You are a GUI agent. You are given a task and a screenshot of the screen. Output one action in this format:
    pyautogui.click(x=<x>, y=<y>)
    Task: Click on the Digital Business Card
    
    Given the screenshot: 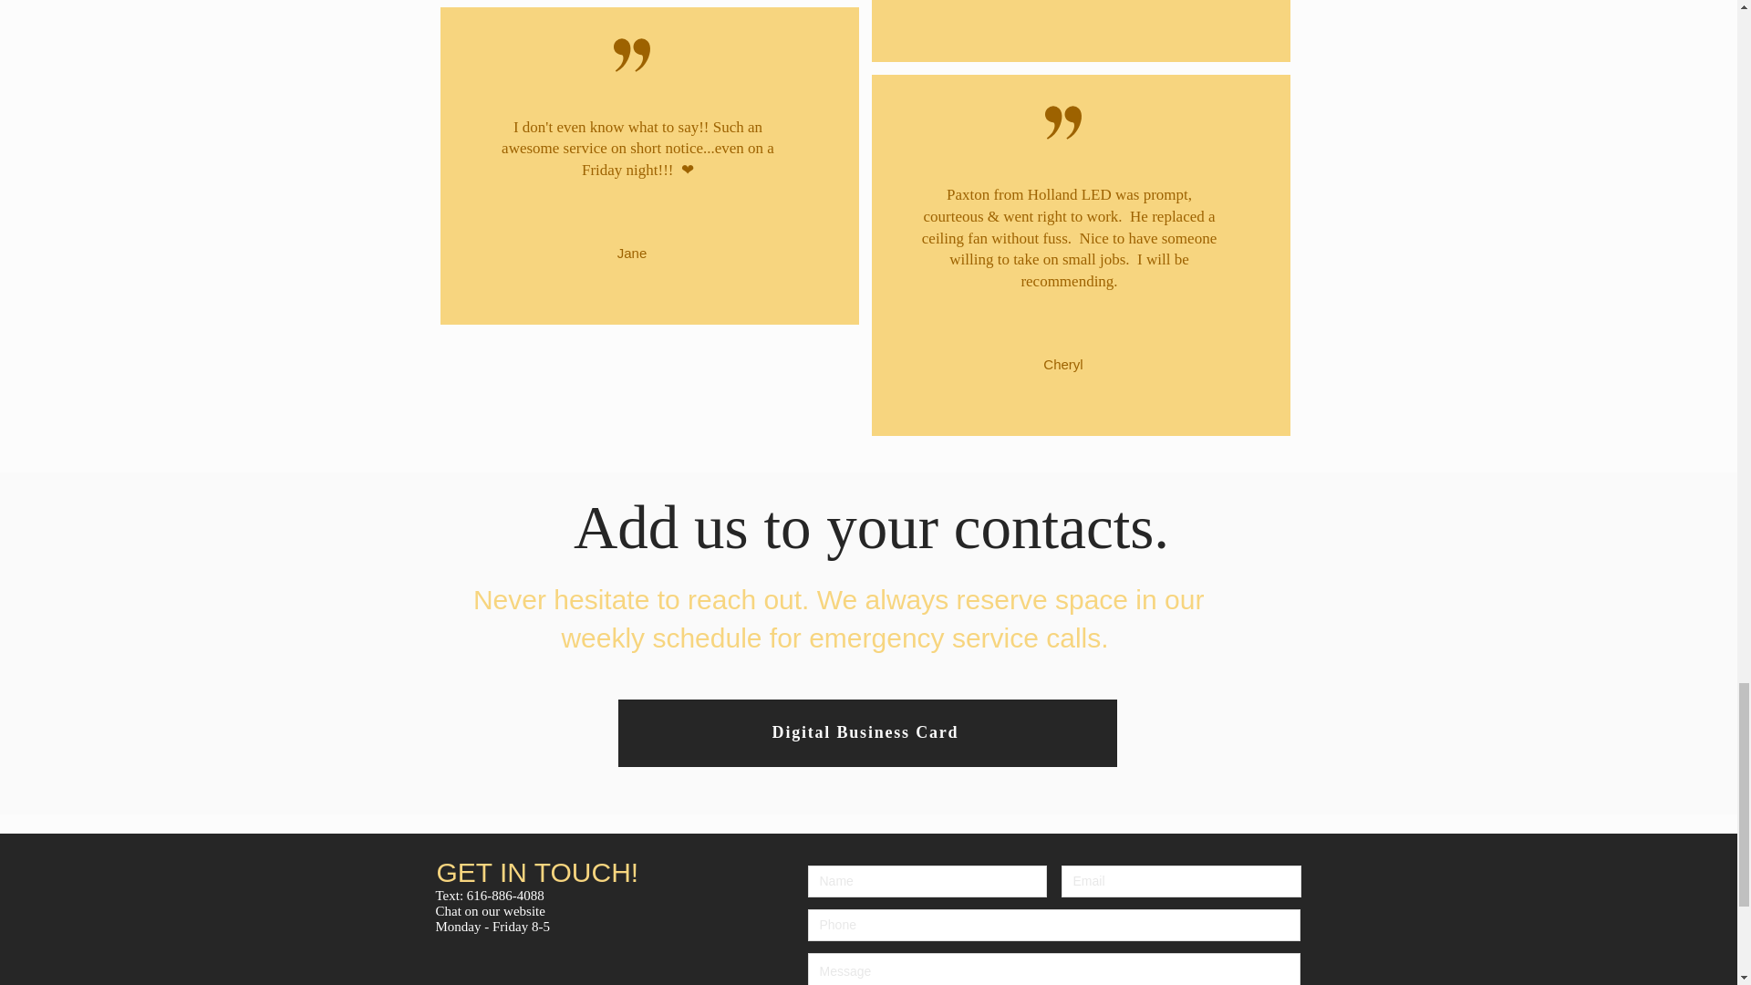 What is the action you would take?
    pyautogui.click(x=866, y=733)
    